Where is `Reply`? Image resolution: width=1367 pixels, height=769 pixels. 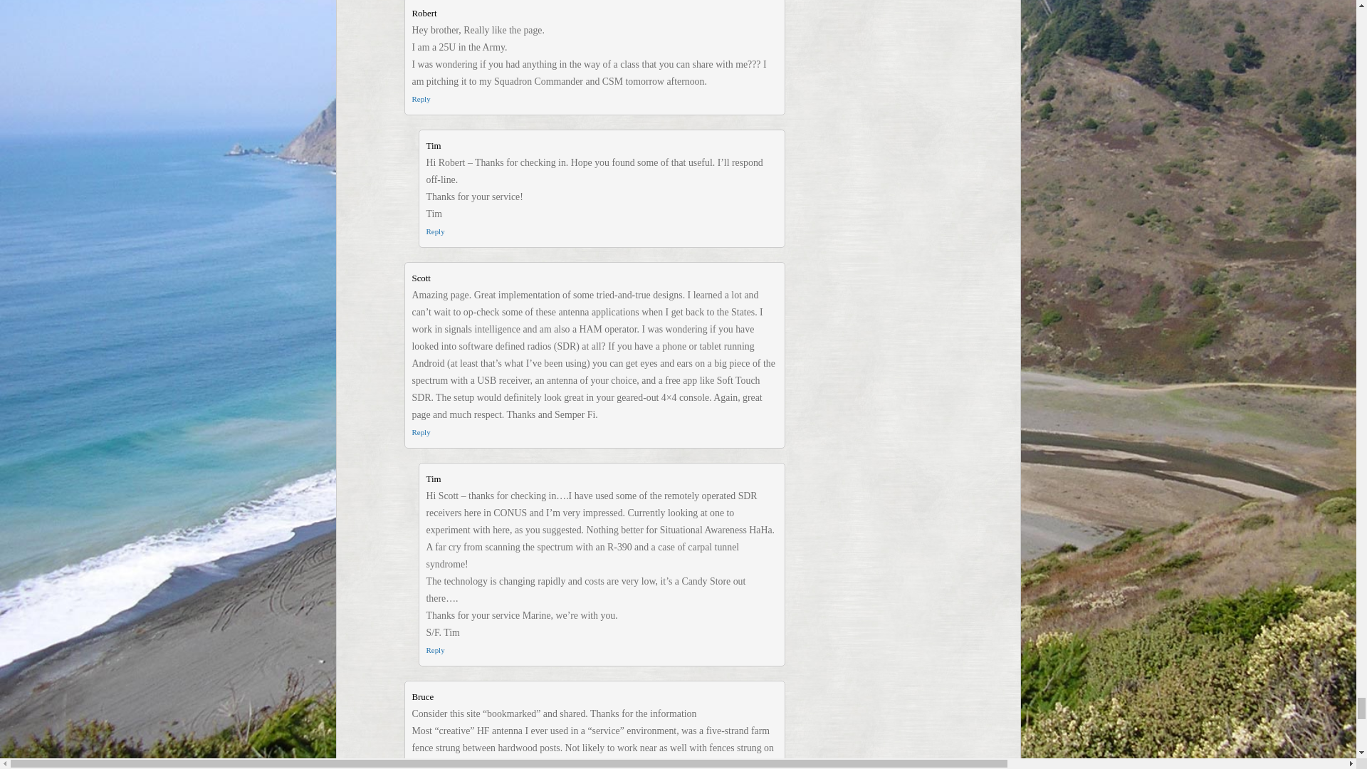 Reply is located at coordinates (434, 650).